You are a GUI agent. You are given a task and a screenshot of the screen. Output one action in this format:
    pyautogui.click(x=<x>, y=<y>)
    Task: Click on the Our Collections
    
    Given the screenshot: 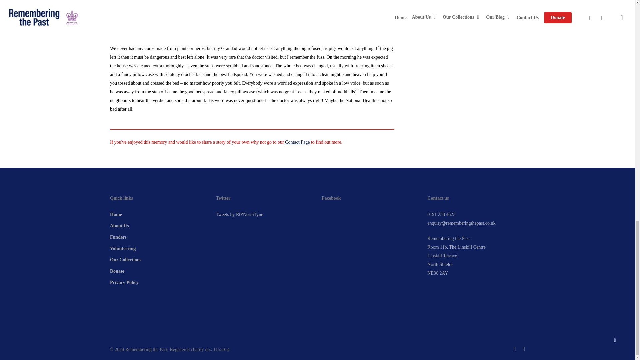 What is the action you would take?
    pyautogui.click(x=159, y=260)
    